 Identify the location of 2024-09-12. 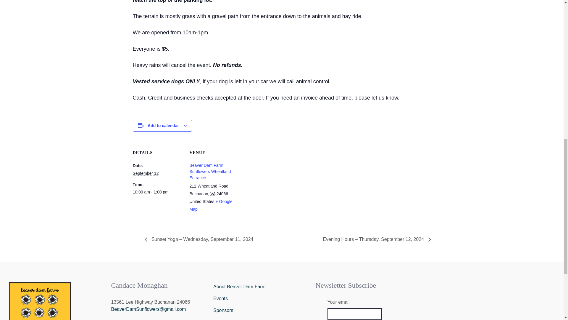
(145, 173).